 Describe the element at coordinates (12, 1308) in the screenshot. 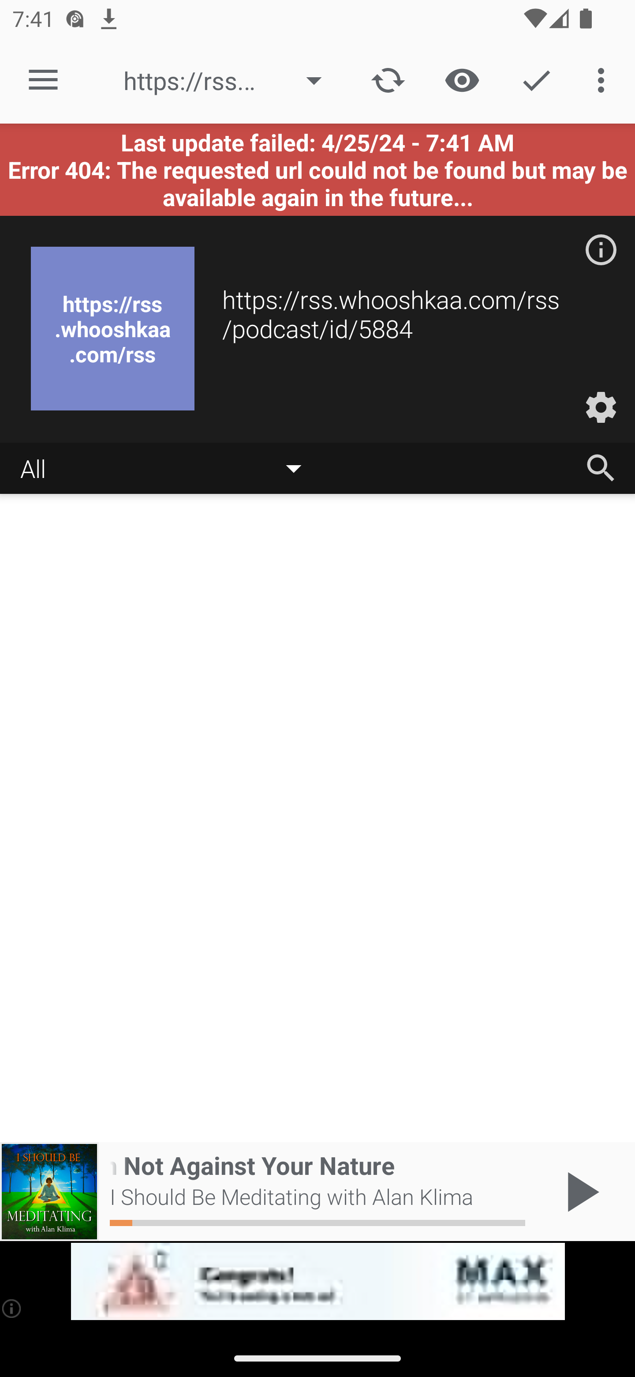

I see `(i)` at that location.